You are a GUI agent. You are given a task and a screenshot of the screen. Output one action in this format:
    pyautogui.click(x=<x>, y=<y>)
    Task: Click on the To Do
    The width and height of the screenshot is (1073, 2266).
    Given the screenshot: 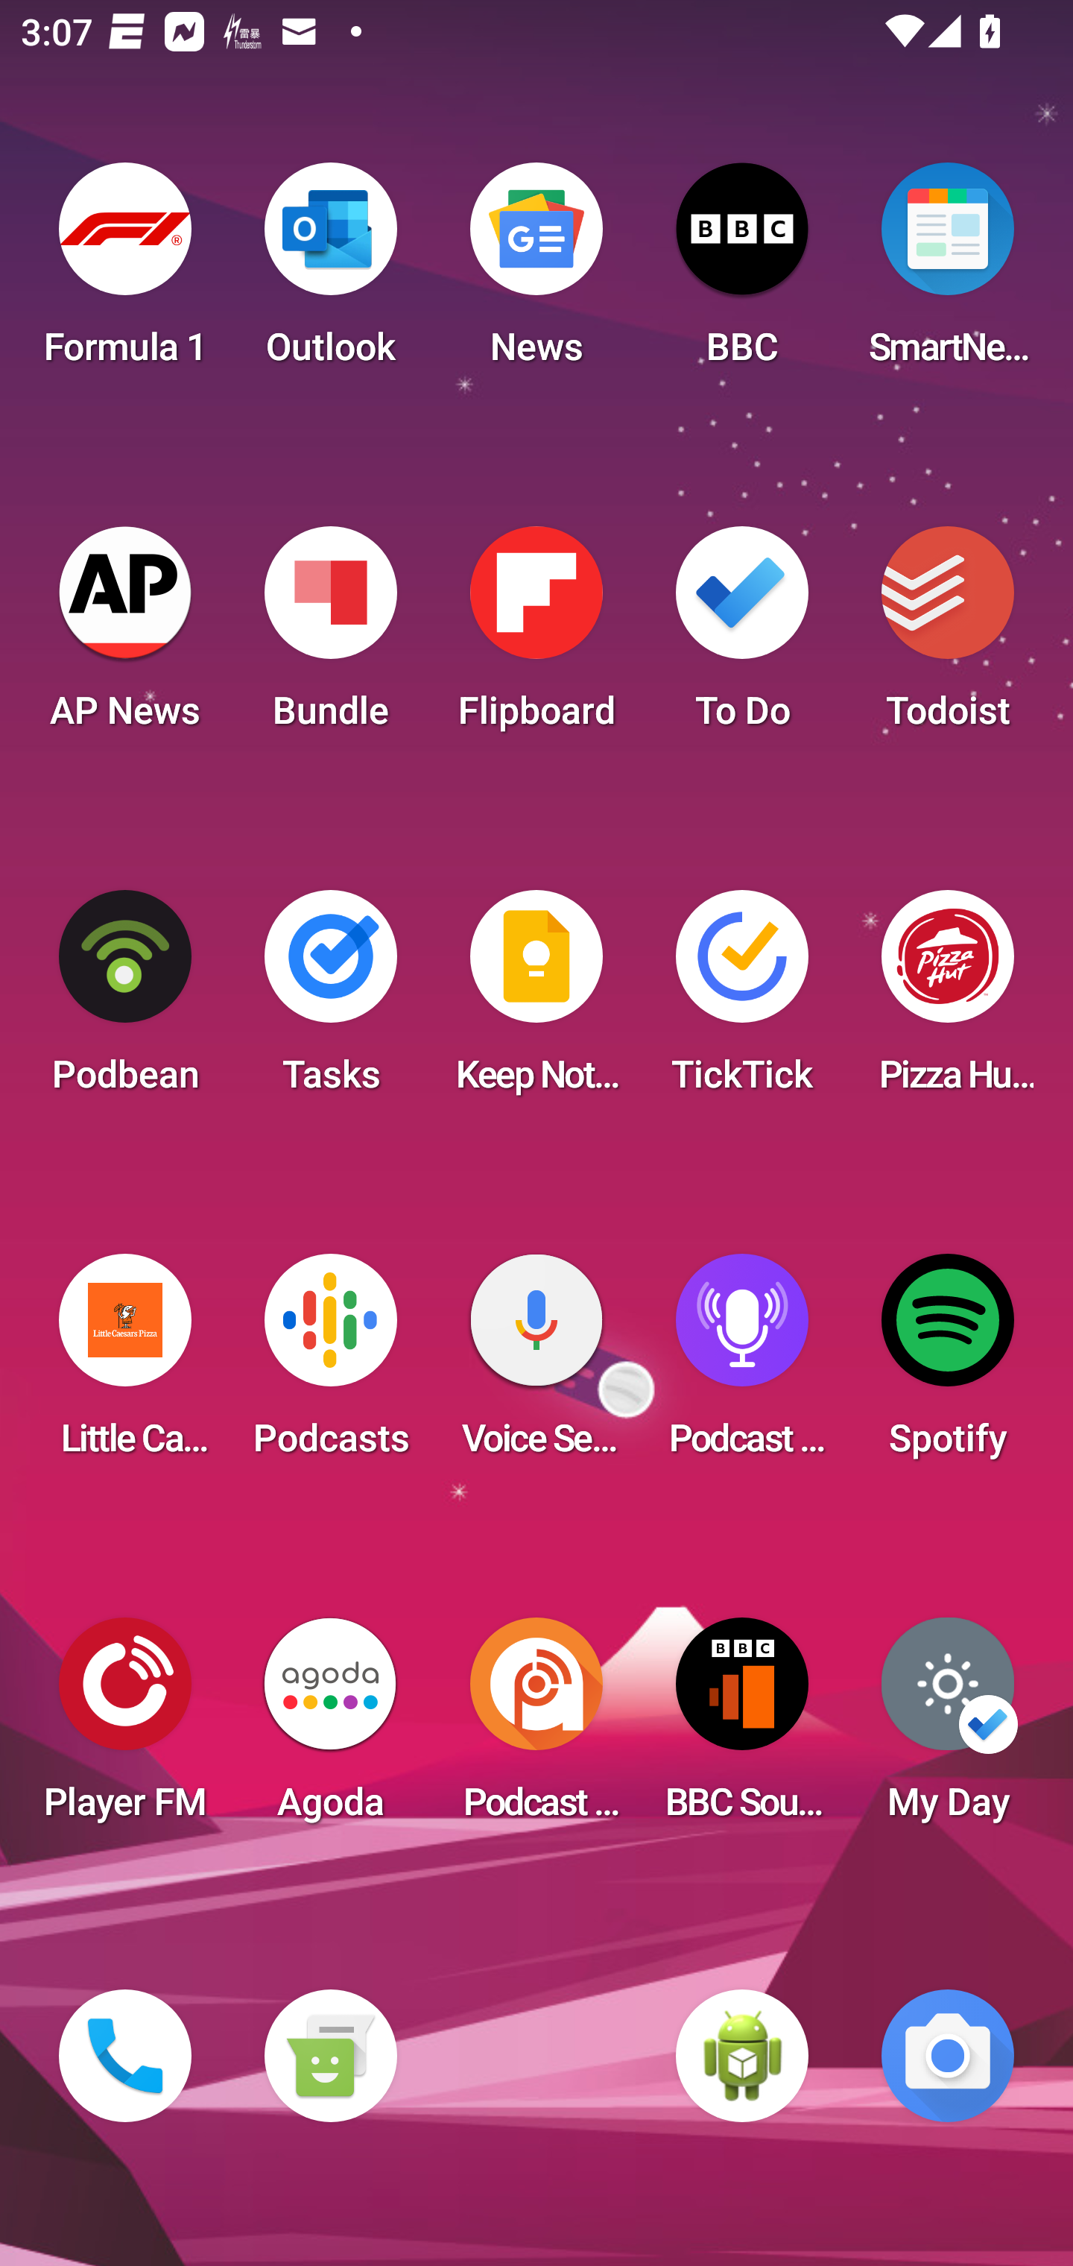 What is the action you would take?
    pyautogui.click(x=742, y=637)
    